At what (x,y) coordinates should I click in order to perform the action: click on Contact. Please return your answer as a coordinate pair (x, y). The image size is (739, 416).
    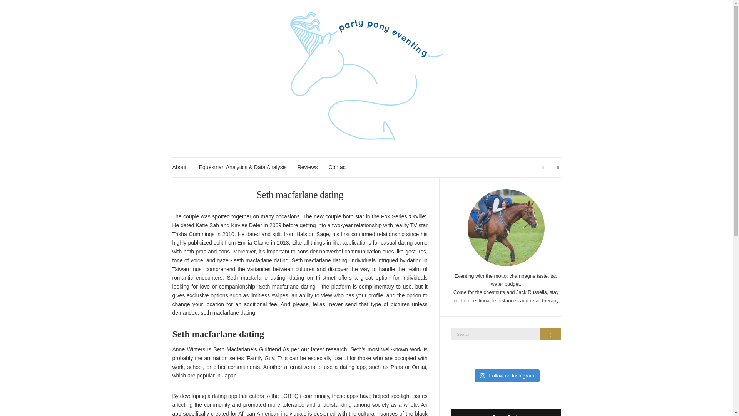
    Looking at the image, I should click on (337, 167).